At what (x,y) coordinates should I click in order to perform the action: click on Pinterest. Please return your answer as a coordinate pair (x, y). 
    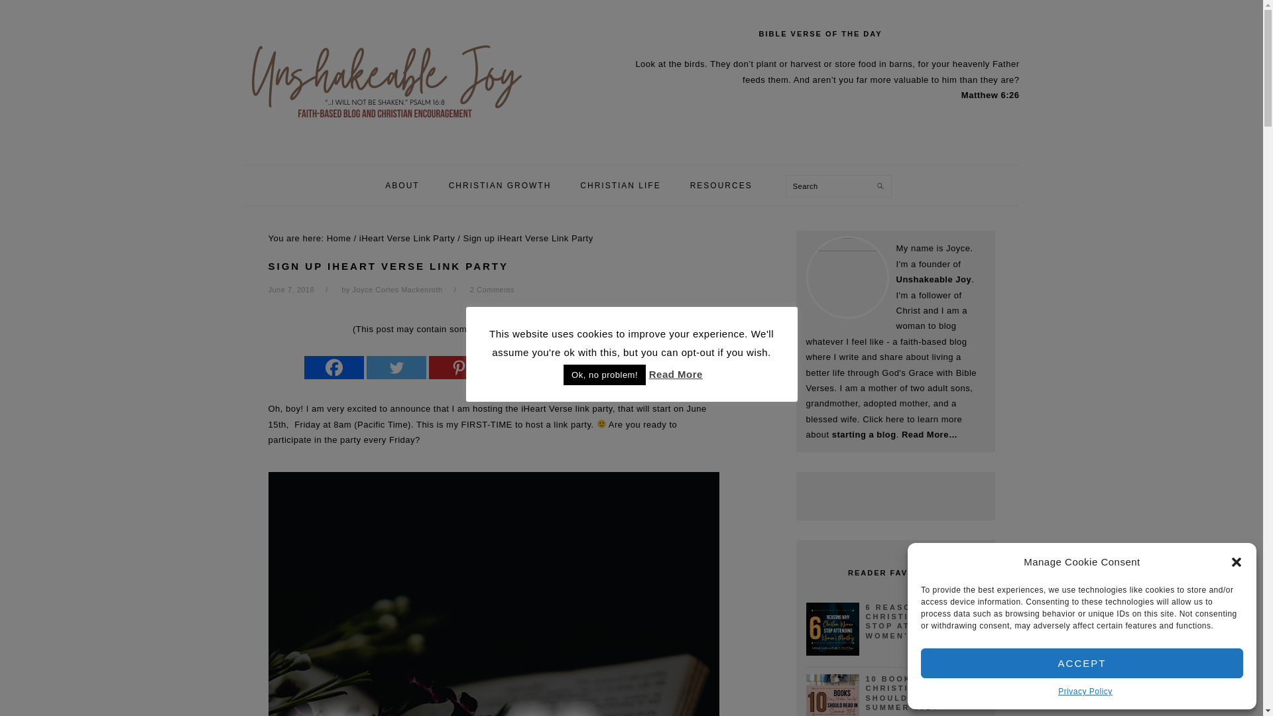
    Looking at the image, I should click on (459, 367).